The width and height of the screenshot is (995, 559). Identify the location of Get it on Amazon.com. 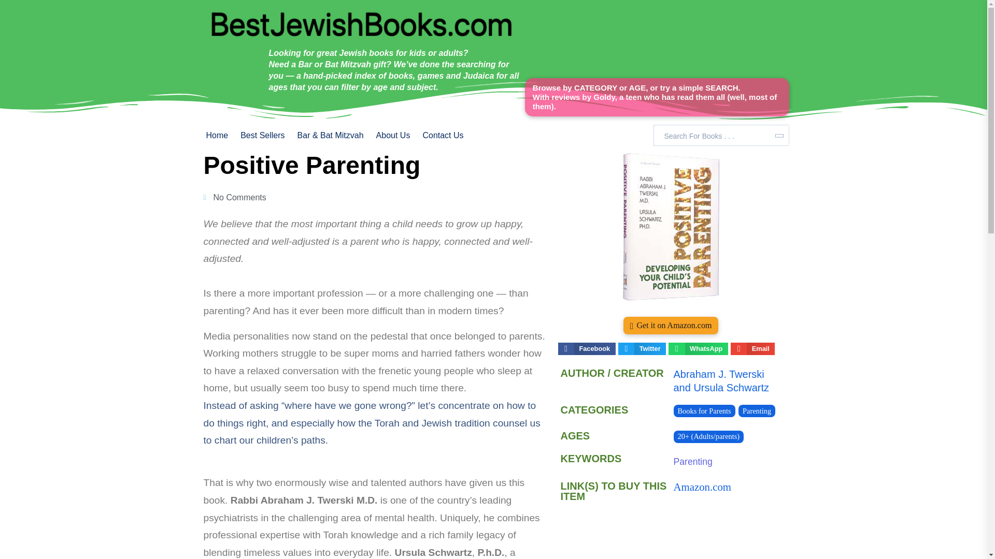
(671, 325).